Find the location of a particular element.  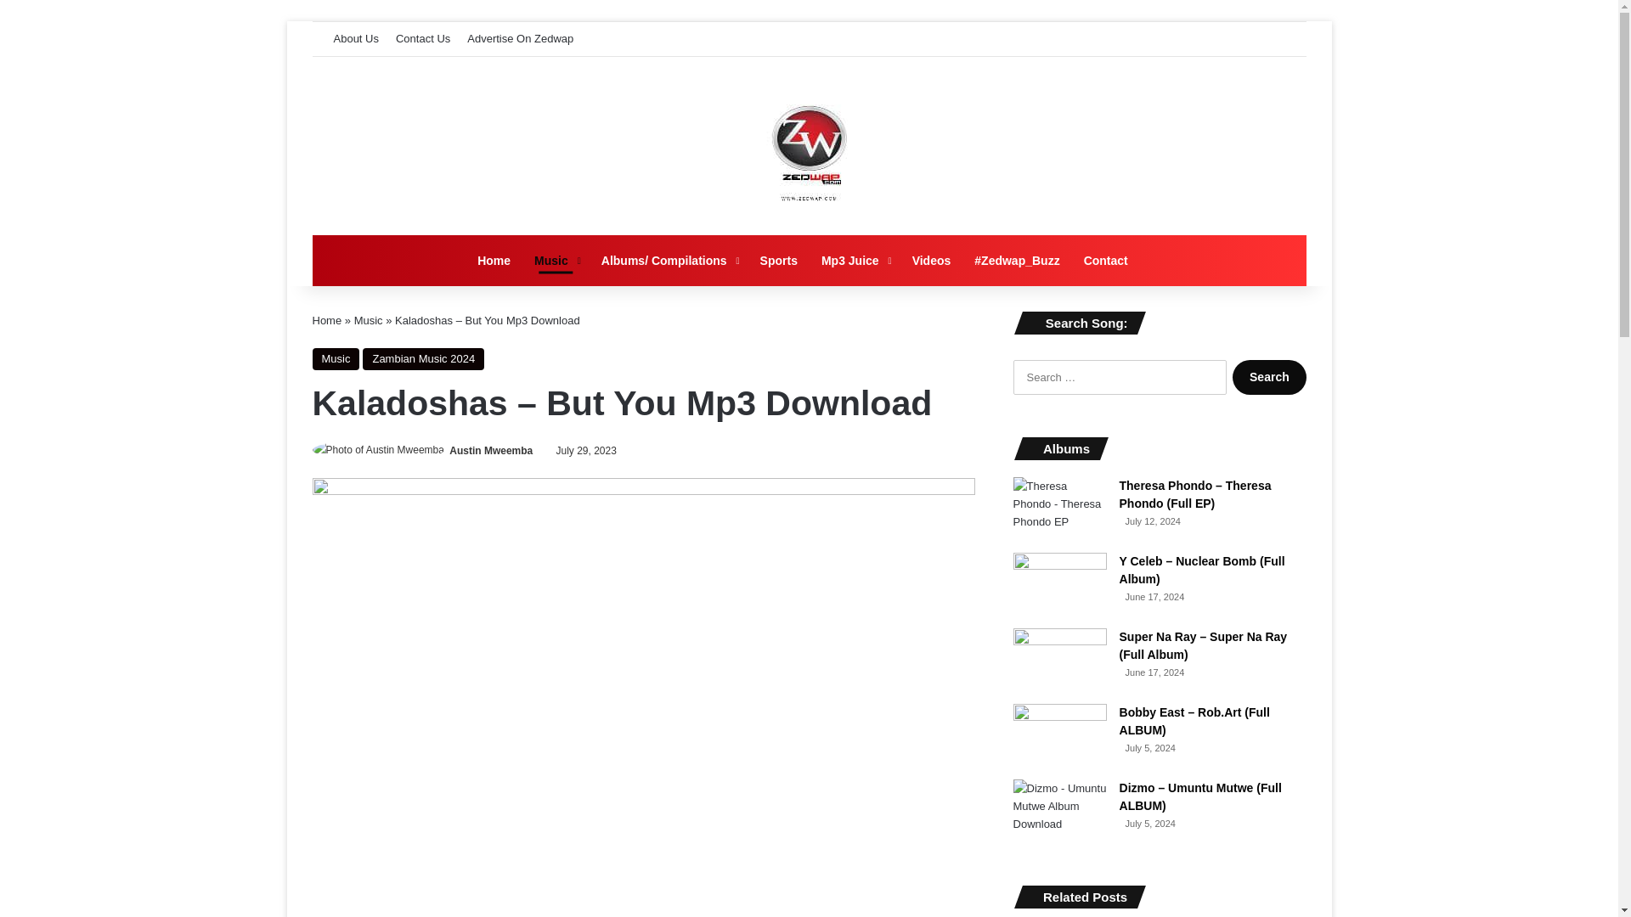

Mp3 Juice is located at coordinates (855, 260).